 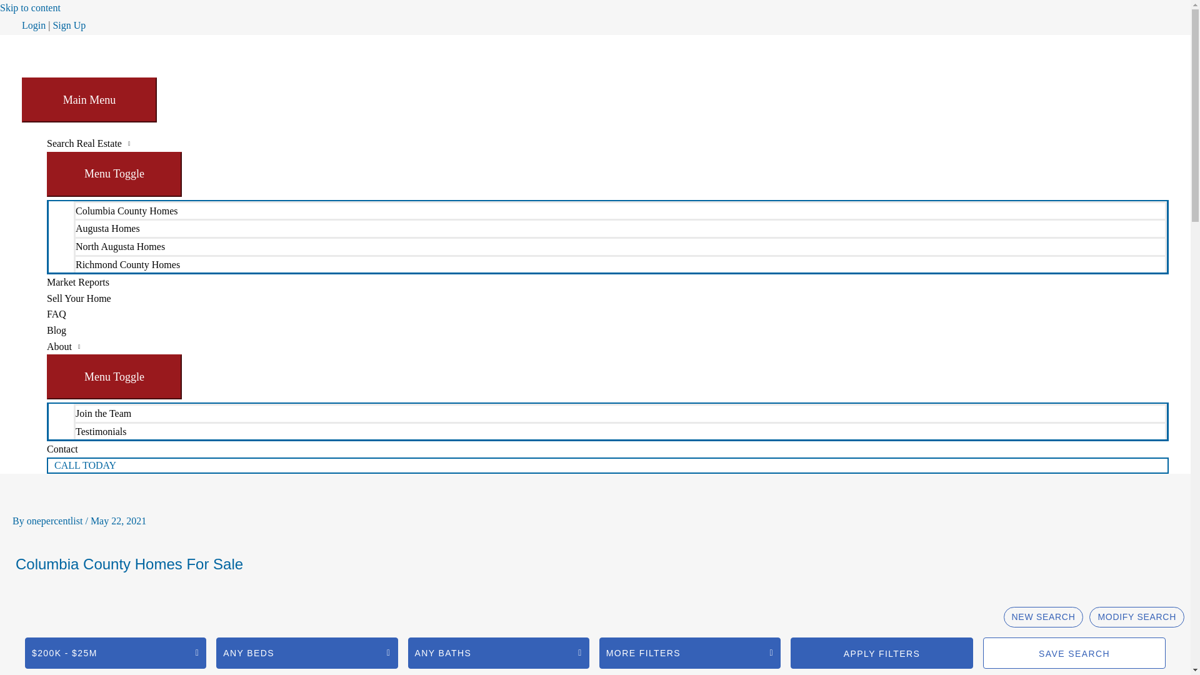 I want to click on Login, so click(x=34, y=25).